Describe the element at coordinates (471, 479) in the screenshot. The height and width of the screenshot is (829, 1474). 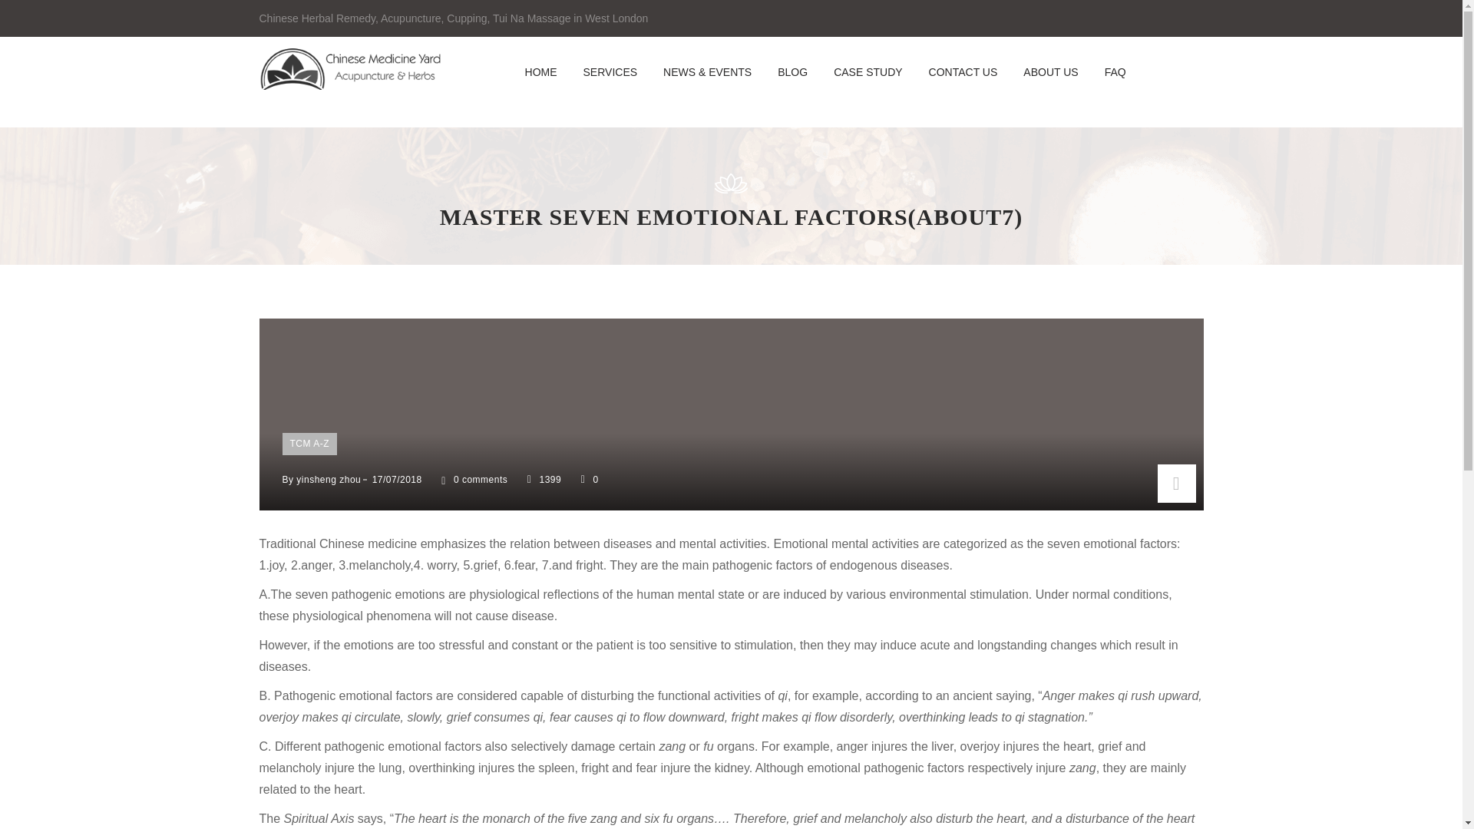
I see `0 comments` at that location.